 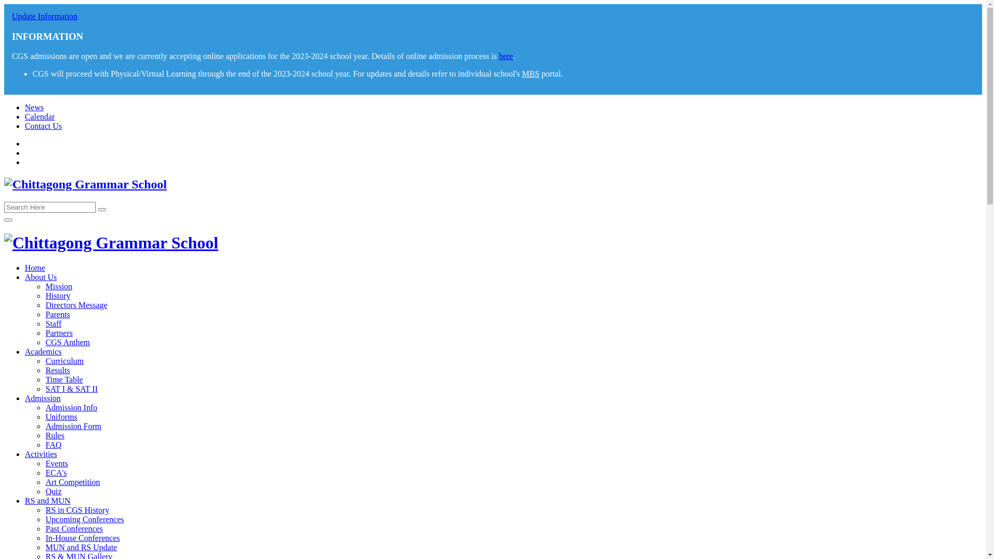 What do you see at coordinates (531, 73) in the screenshot?
I see `MBS` at bounding box center [531, 73].